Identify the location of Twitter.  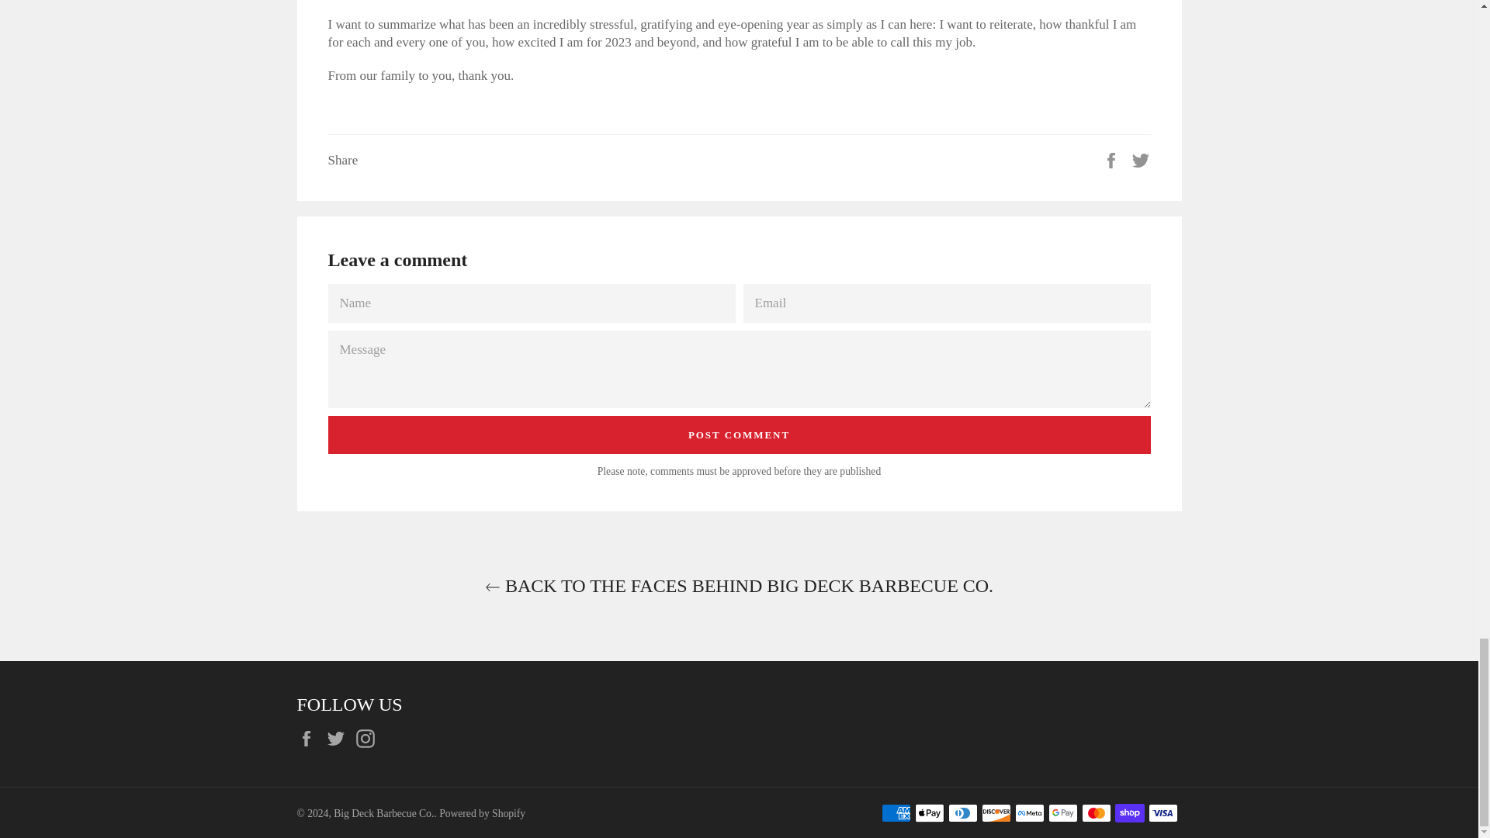
(340, 738).